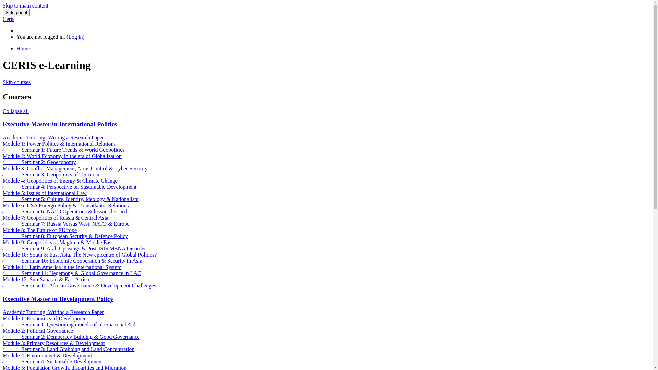 This screenshot has height=370, width=658. What do you see at coordinates (75, 37) in the screenshot?
I see `Log in` at bounding box center [75, 37].